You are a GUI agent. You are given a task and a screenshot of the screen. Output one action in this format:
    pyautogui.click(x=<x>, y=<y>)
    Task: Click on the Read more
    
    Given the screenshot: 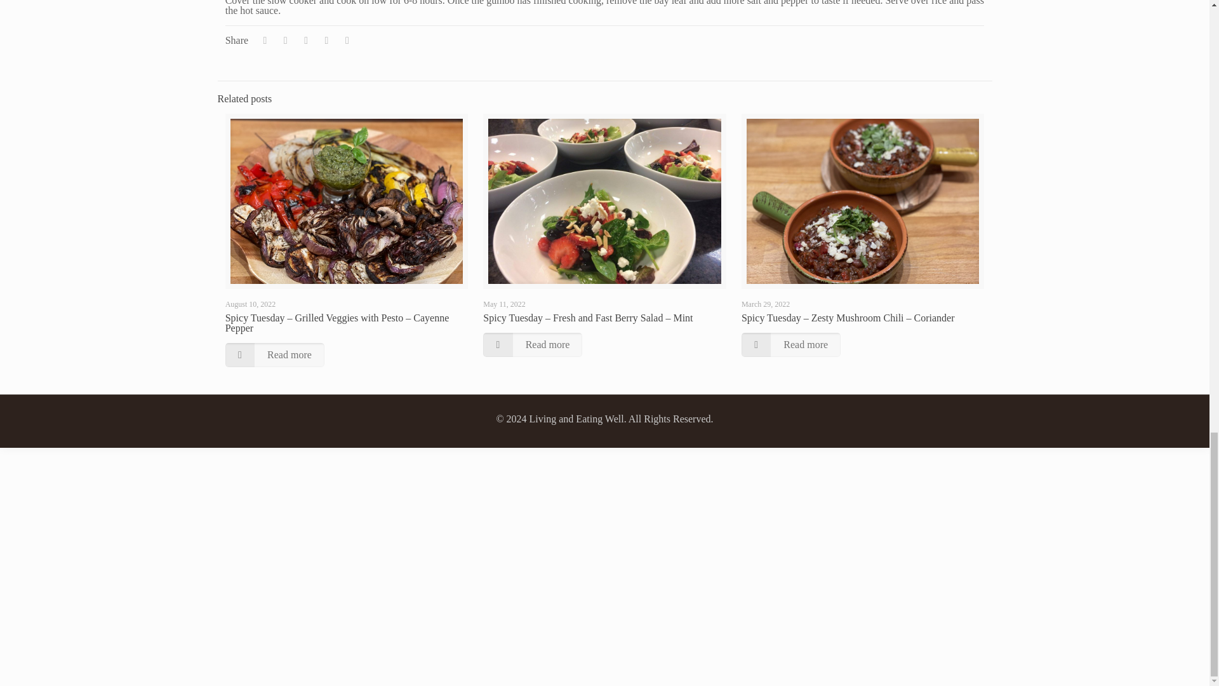 What is the action you would take?
    pyautogui.click(x=274, y=354)
    